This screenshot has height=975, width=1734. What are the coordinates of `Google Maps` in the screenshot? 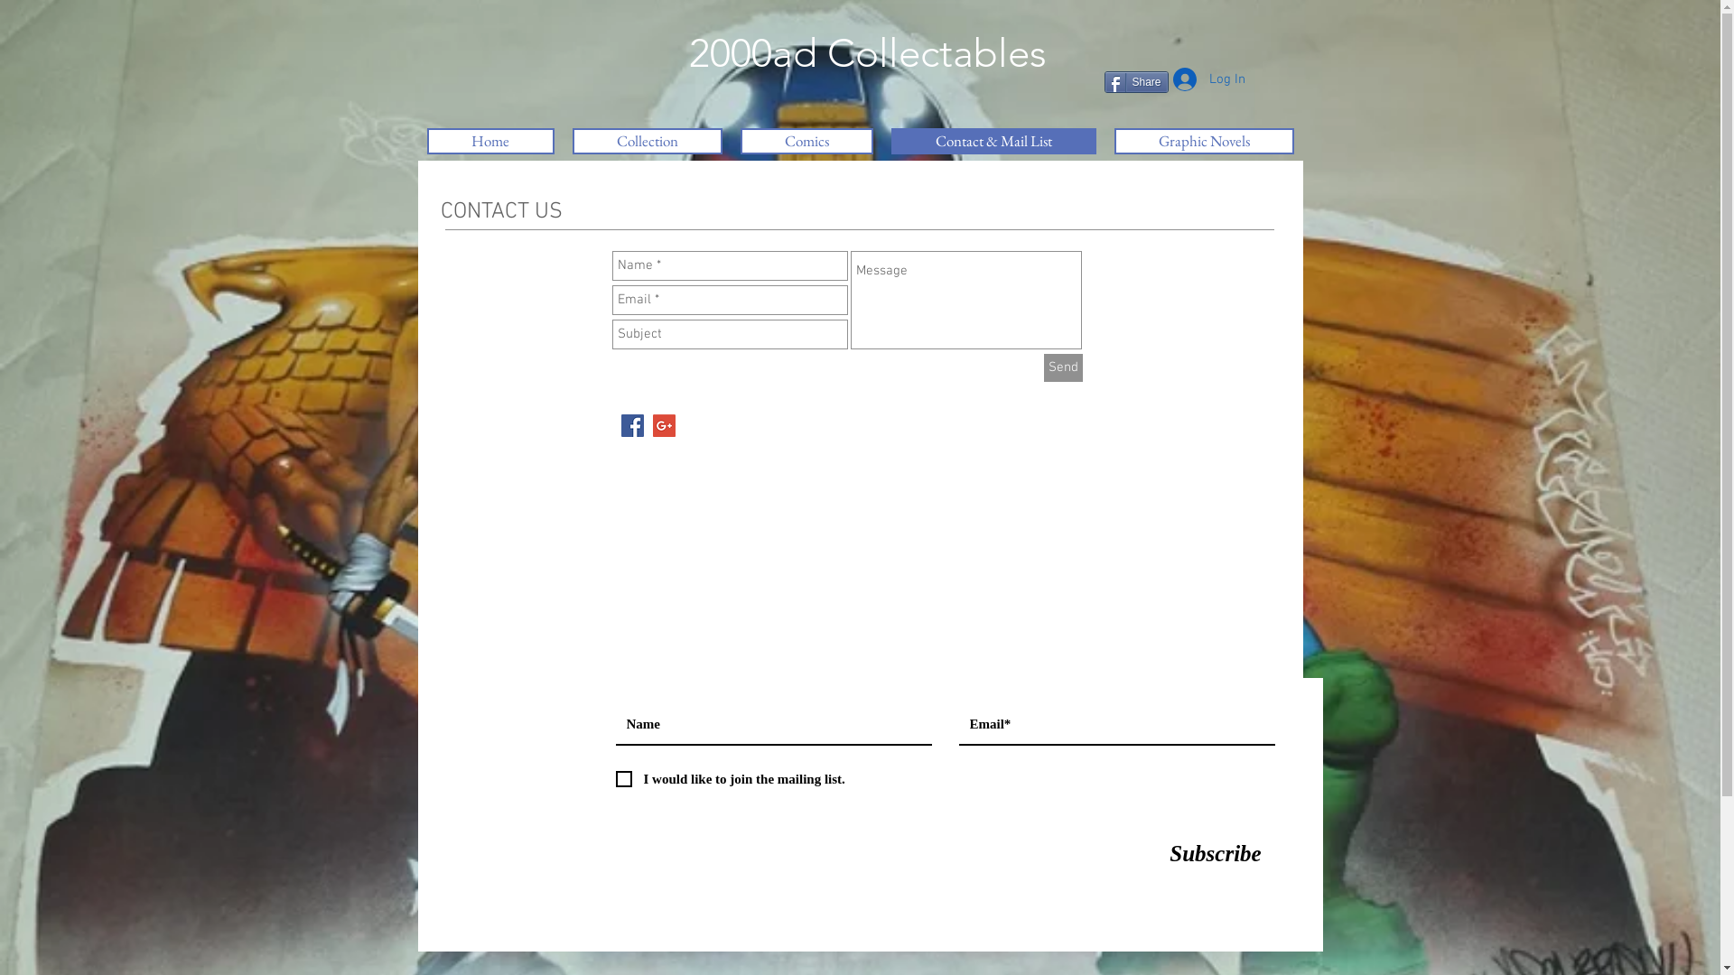 It's located at (946, 549).